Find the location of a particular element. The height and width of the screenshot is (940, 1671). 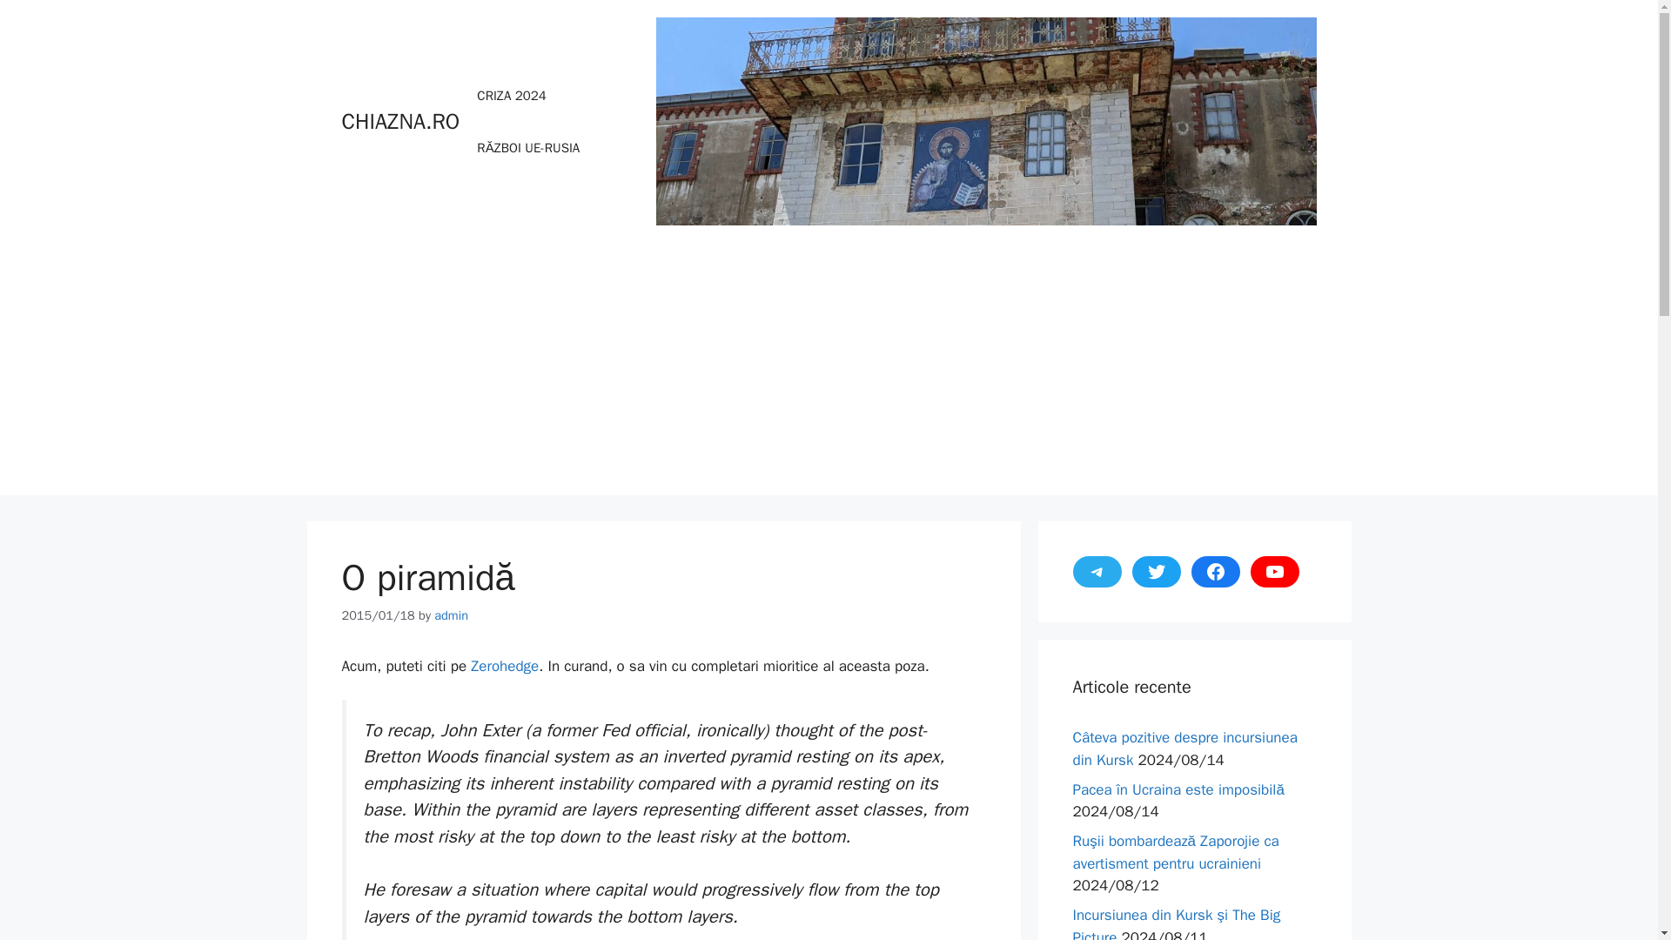

Facebook is located at coordinates (1215, 572).